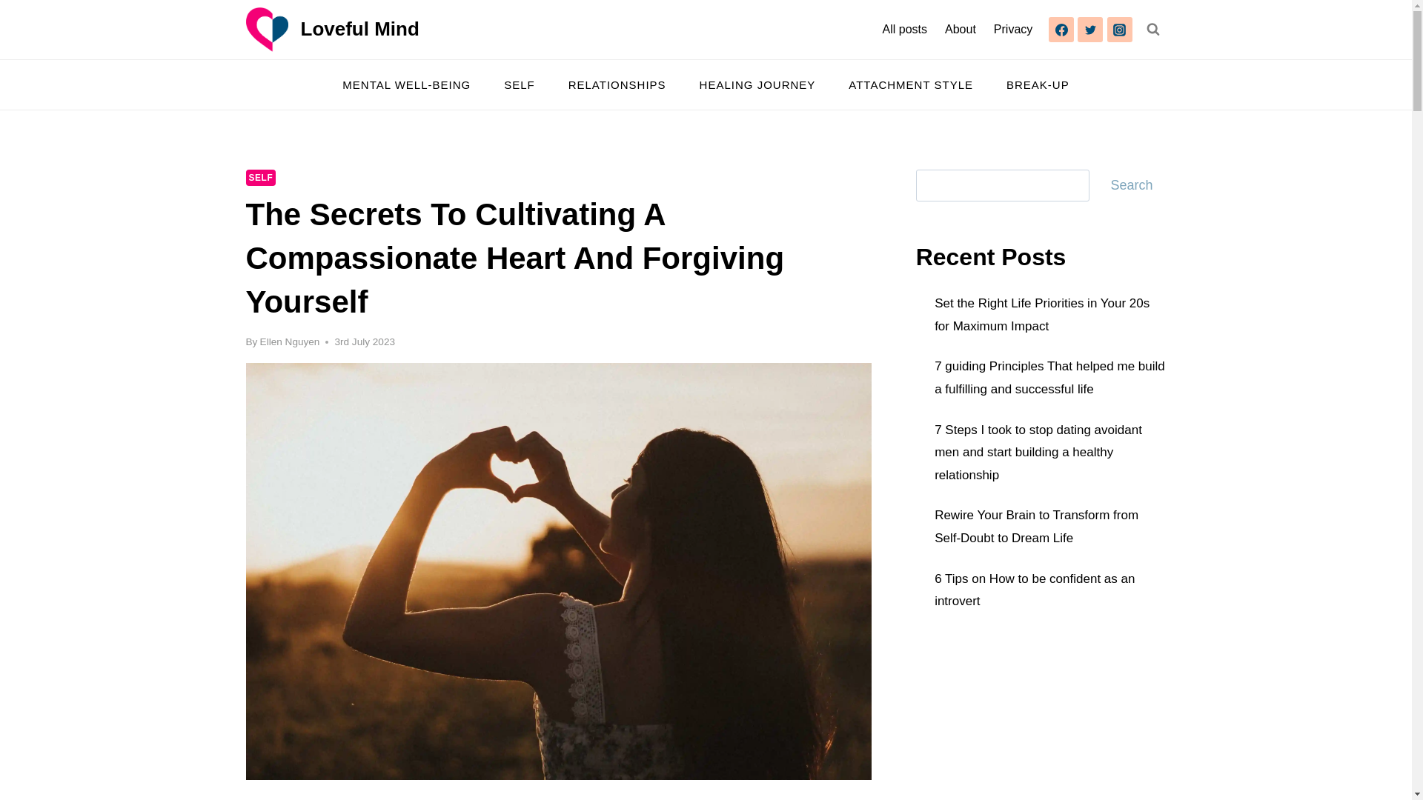 The height and width of the screenshot is (800, 1423). What do you see at coordinates (757, 84) in the screenshot?
I see `HEALING JOURNEY` at bounding box center [757, 84].